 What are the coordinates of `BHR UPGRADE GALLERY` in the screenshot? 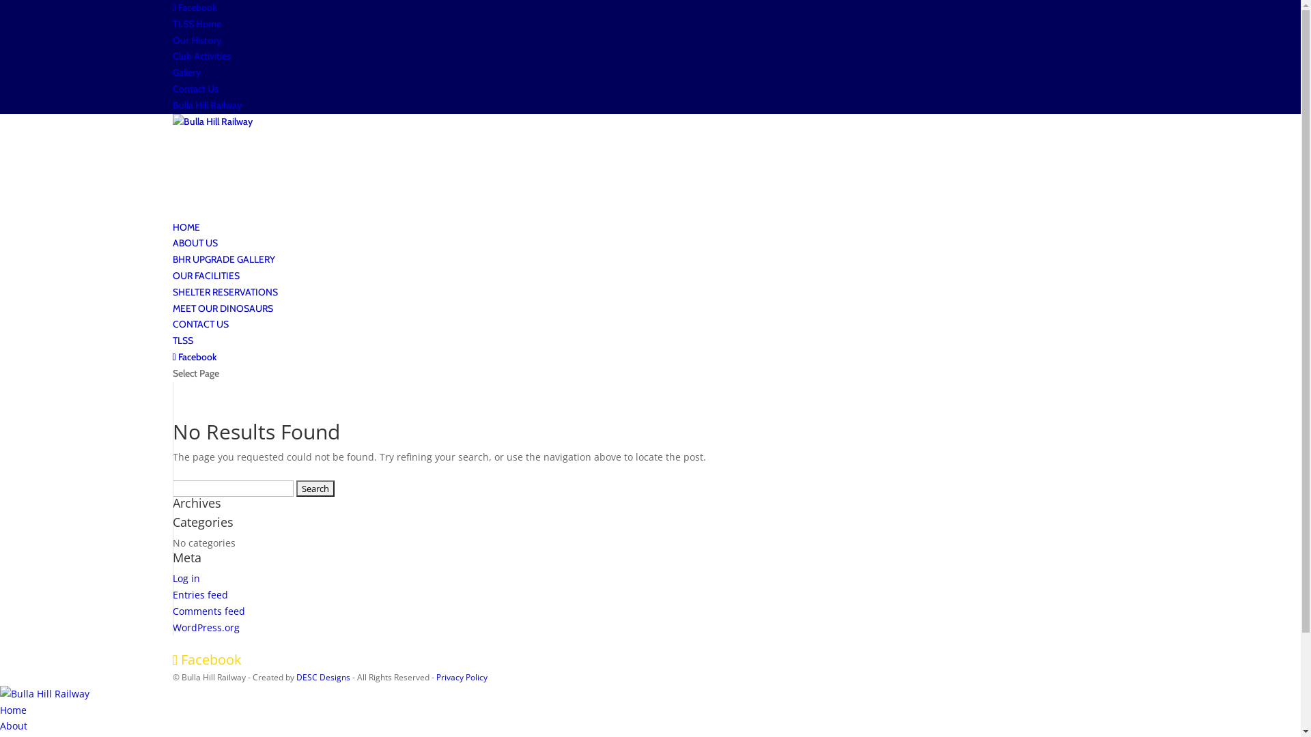 It's located at (223, 259).